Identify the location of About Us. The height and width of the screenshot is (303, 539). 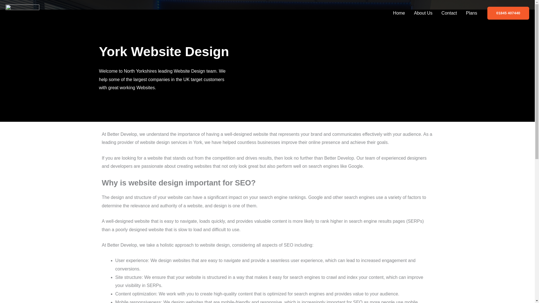
(423, 13).